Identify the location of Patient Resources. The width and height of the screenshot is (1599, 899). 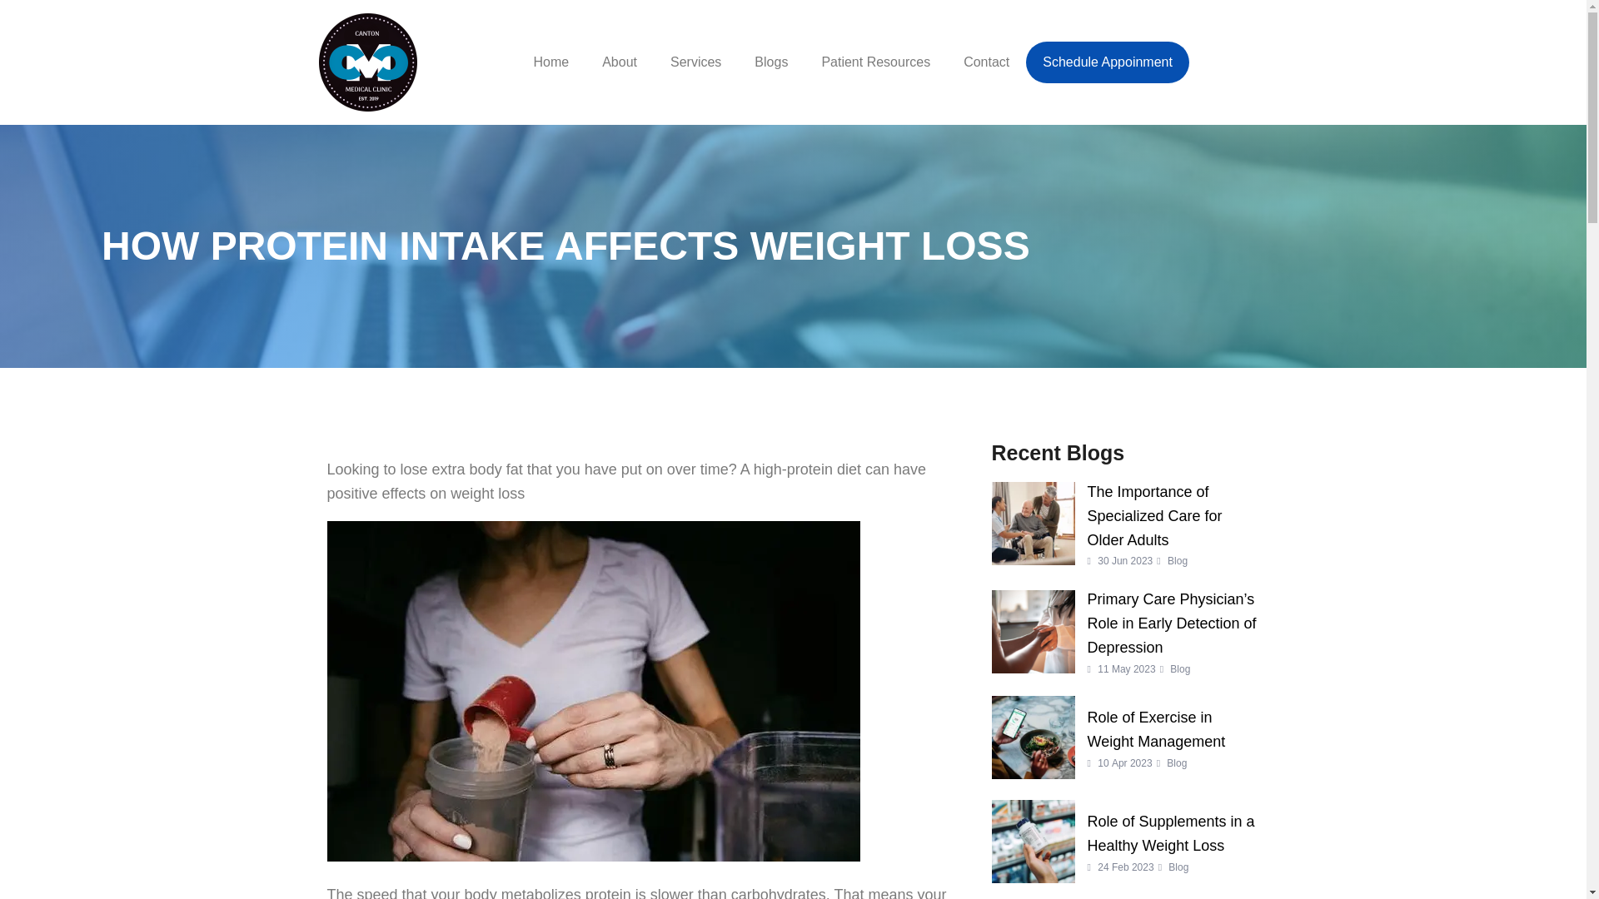
(695, 62).